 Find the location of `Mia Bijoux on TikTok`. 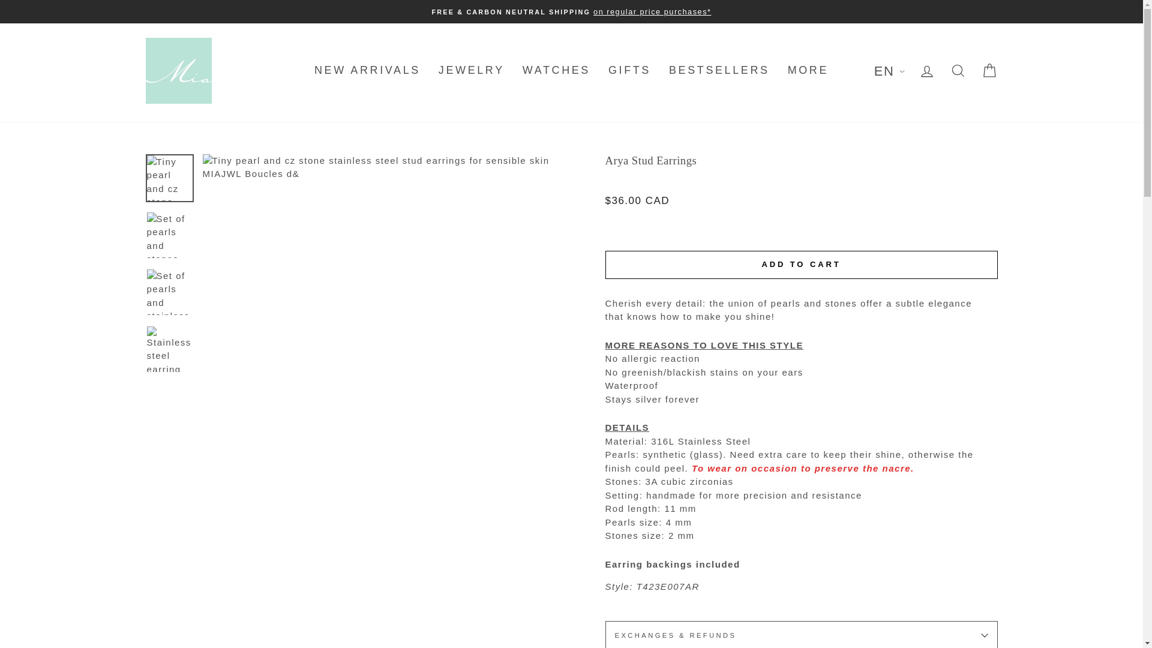

Mia Bijoux on TikTok is located at coordinates (928, 10).